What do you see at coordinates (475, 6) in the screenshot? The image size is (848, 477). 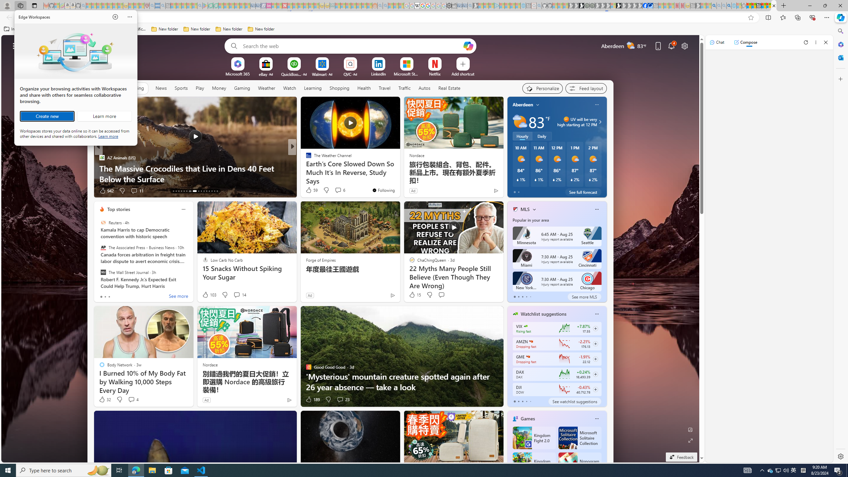 I see `Microsoft Start Gaming - Sleeping` at bounding box center [475, 6].